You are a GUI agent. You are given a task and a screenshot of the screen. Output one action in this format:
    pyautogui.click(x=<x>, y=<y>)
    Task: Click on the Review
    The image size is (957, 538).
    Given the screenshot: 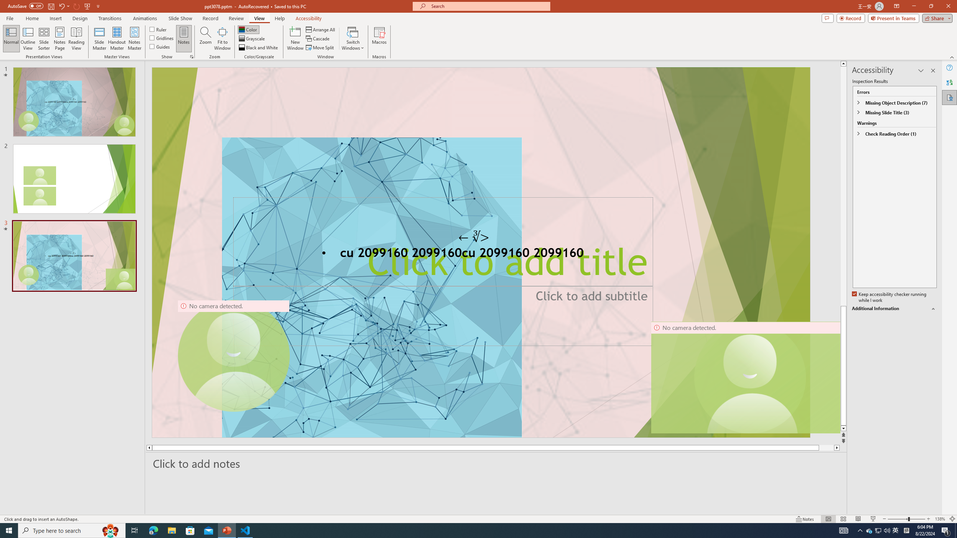 What is the action you would take?
    pyautogui.click(x=236, y=18)
    